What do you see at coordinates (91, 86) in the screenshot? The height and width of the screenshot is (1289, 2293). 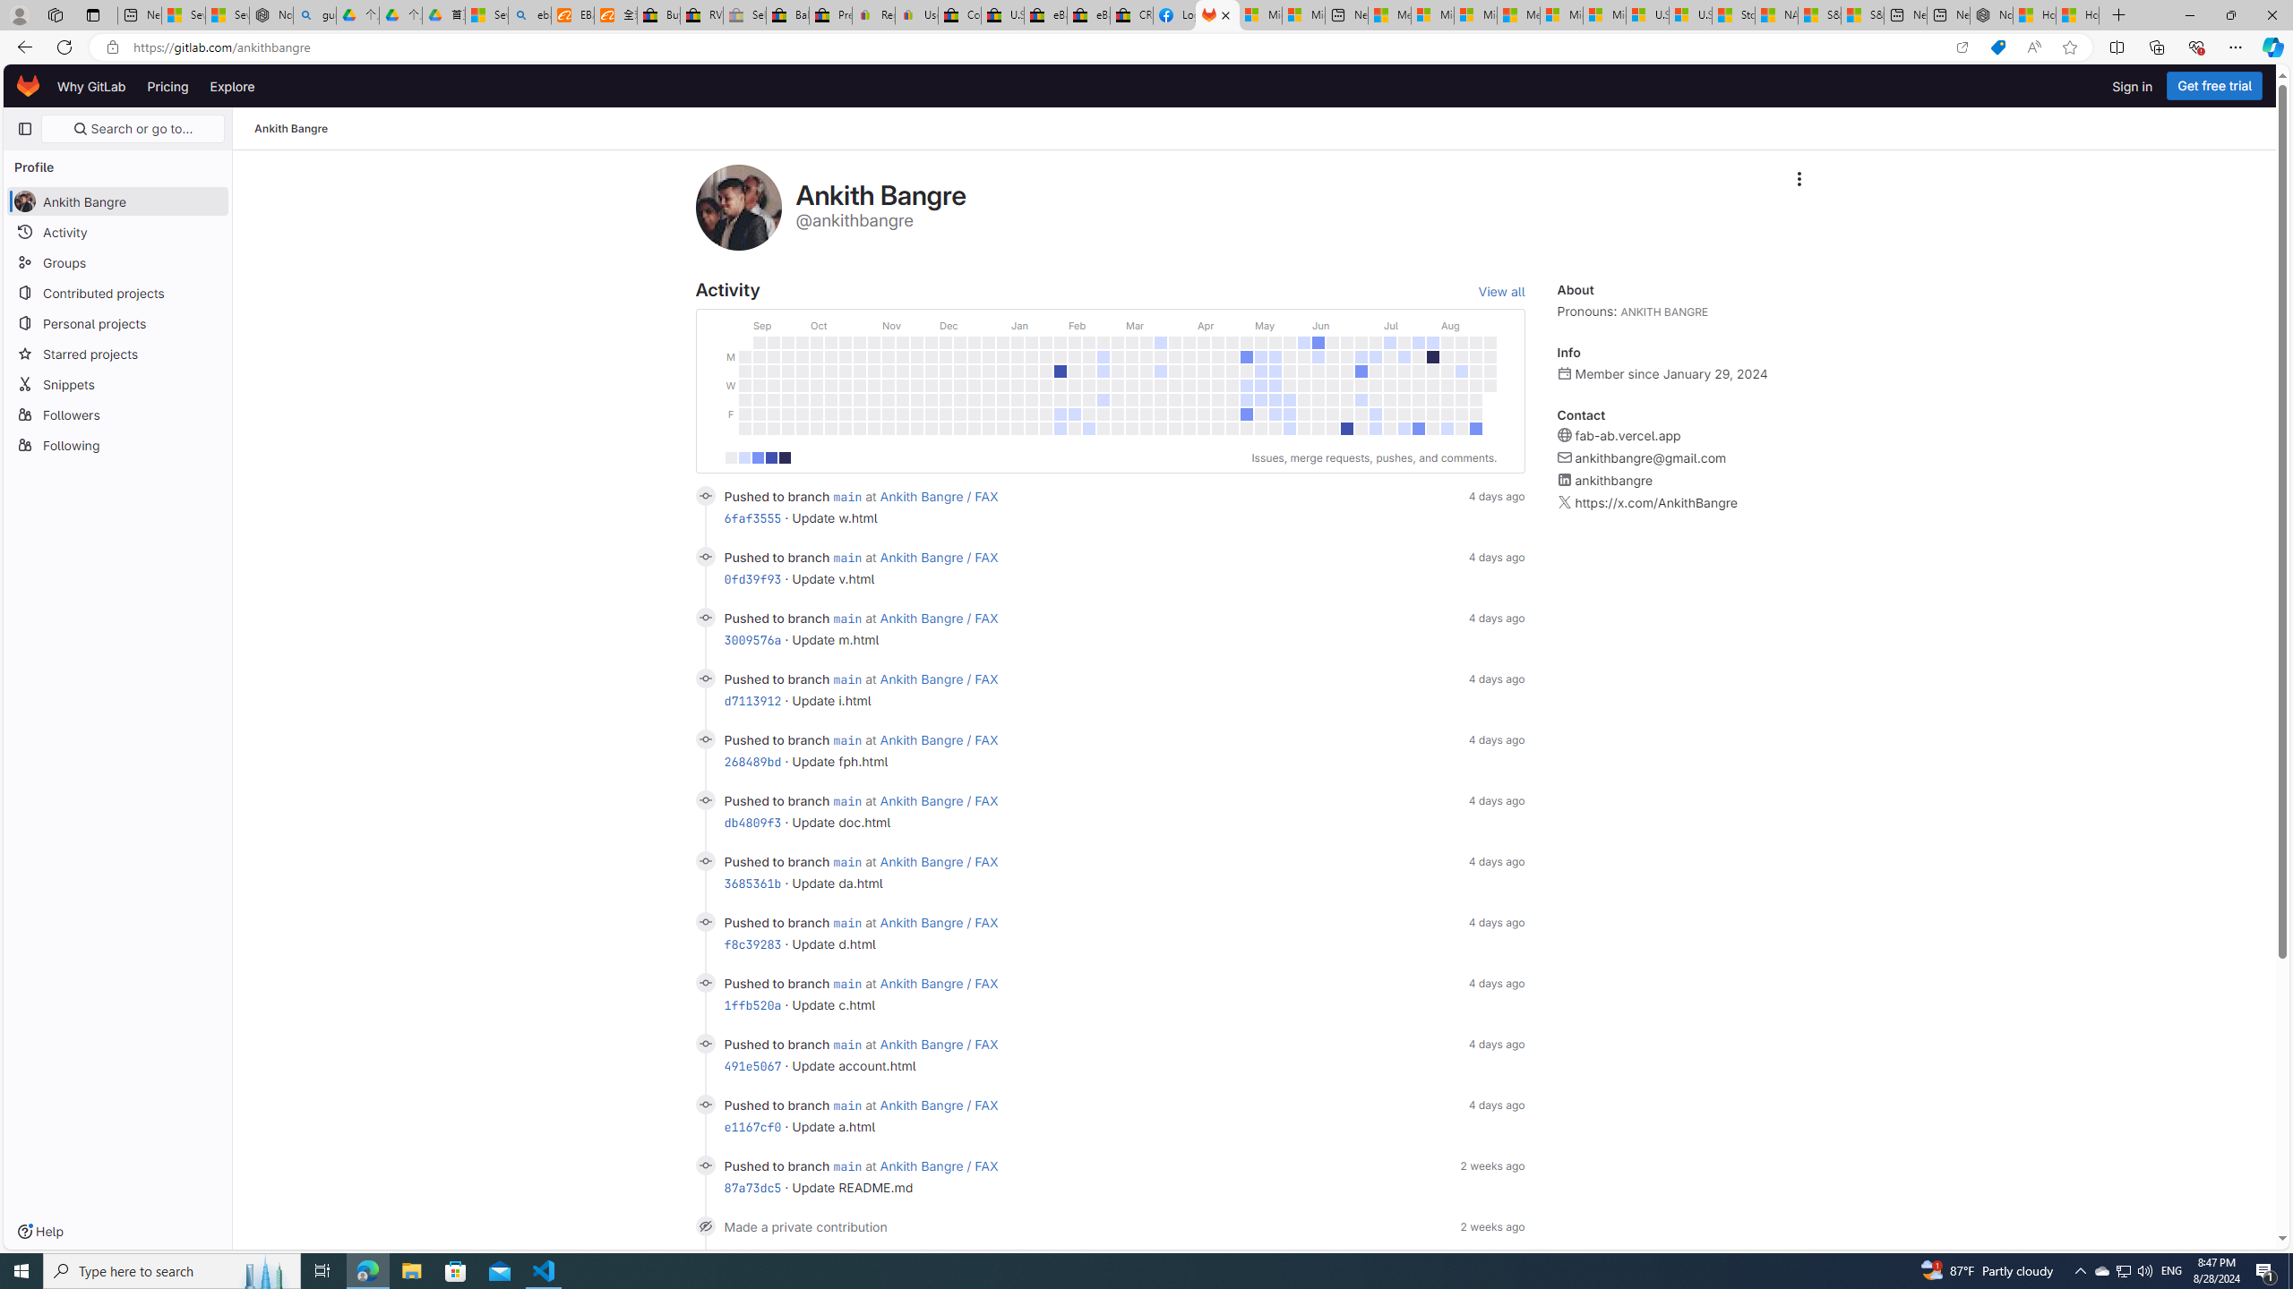 I see `Why GitLab` at bounding box center [91, 86].